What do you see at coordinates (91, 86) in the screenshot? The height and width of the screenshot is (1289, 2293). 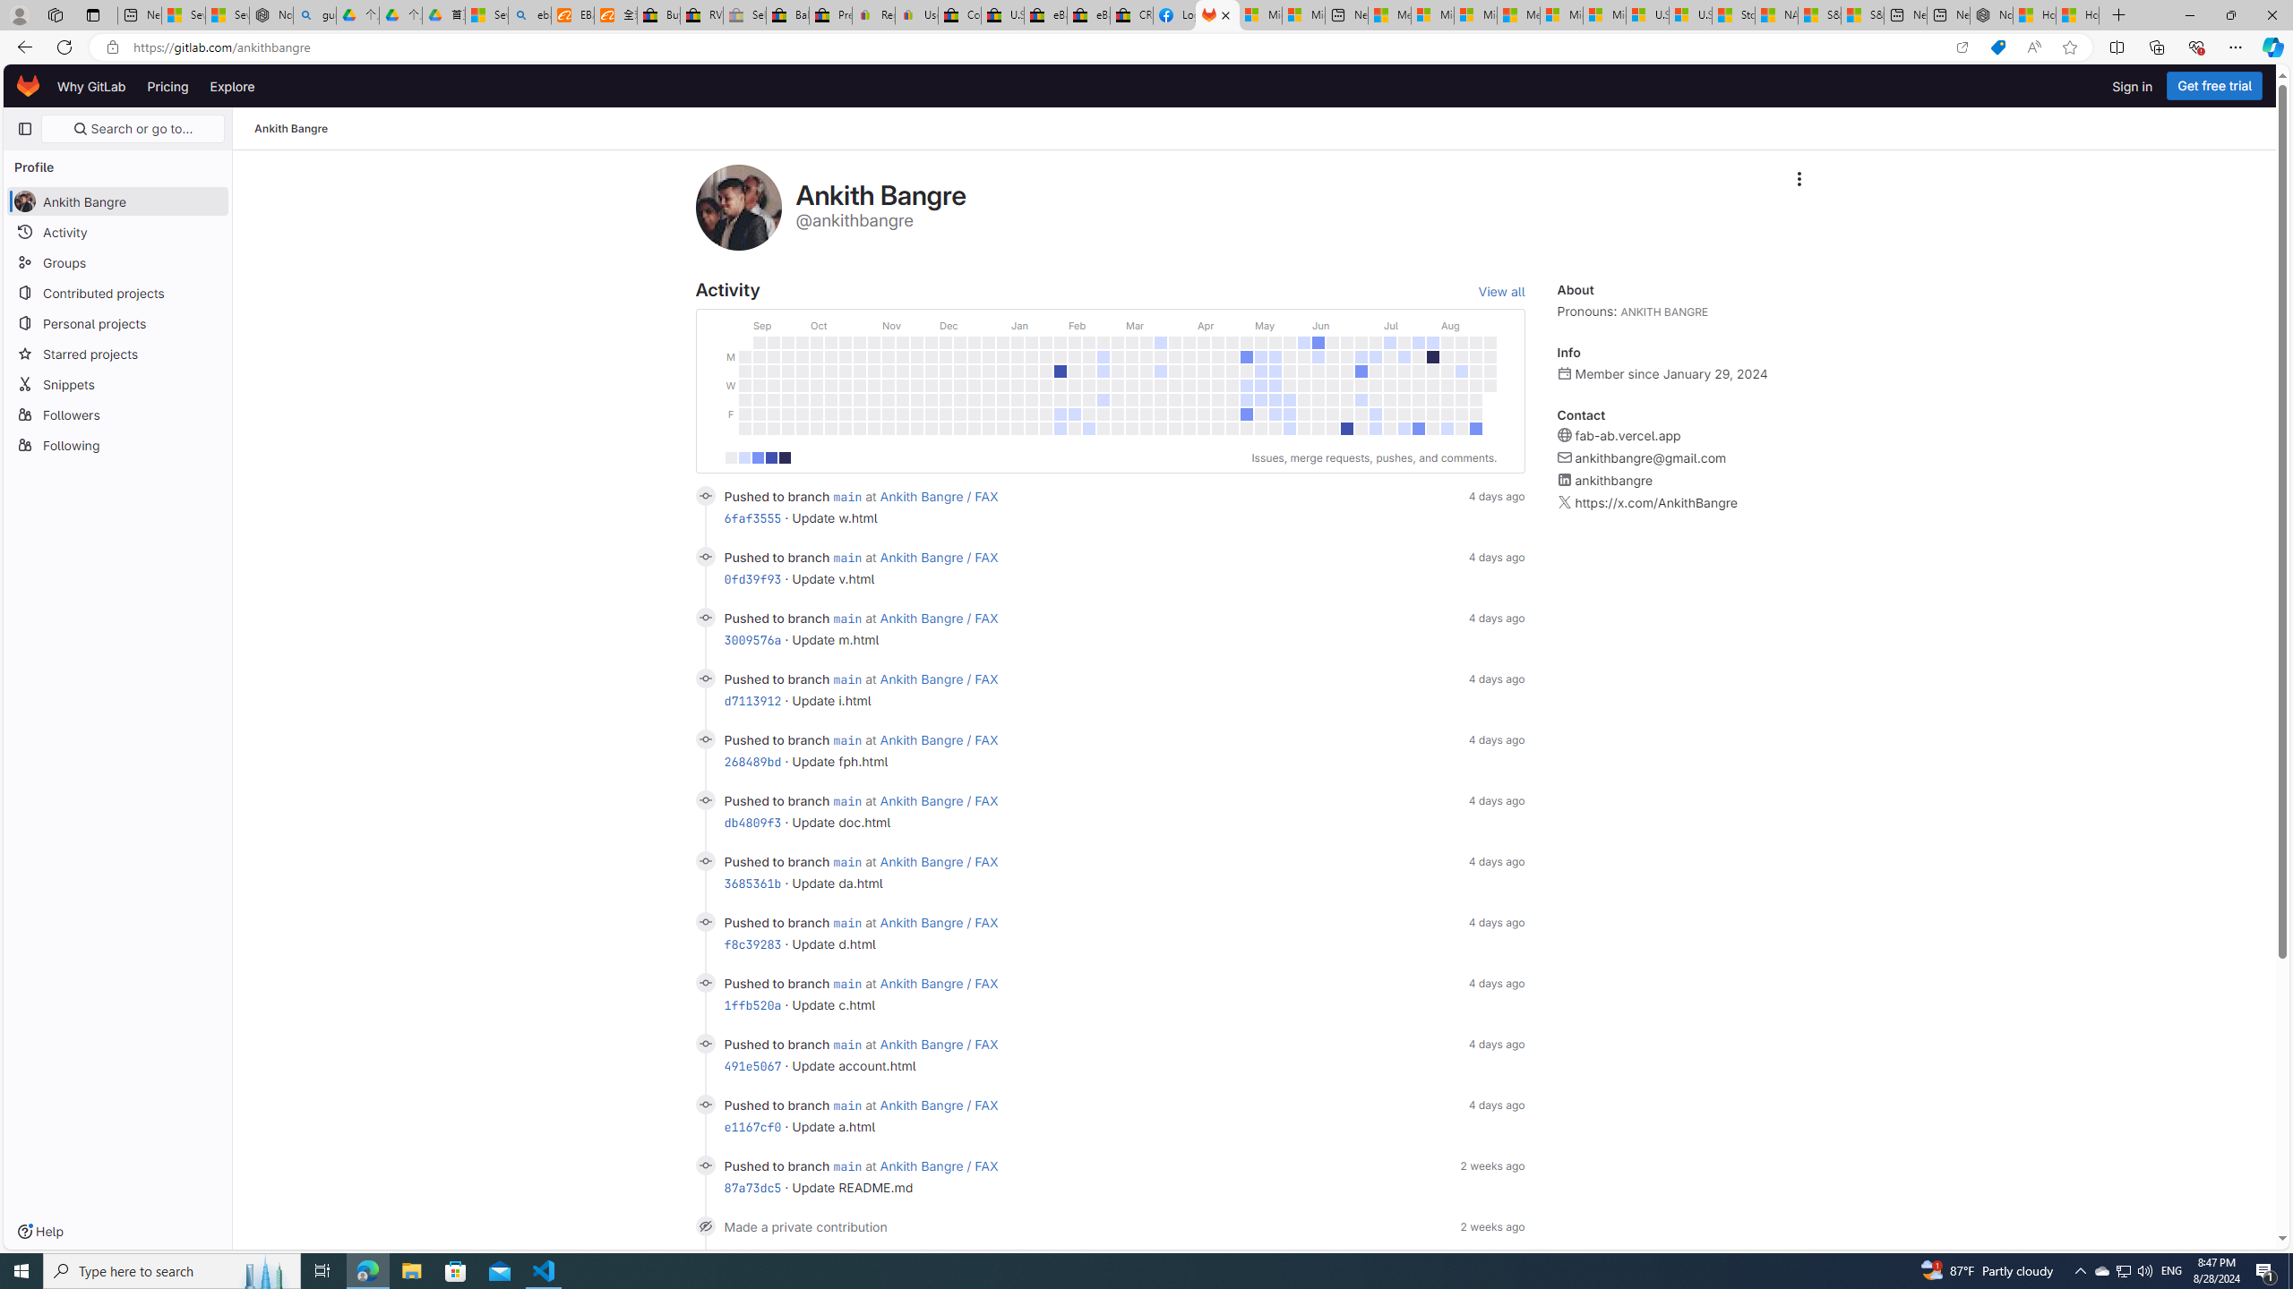 I see `Why GitLab` at bounding box center [91, 86].